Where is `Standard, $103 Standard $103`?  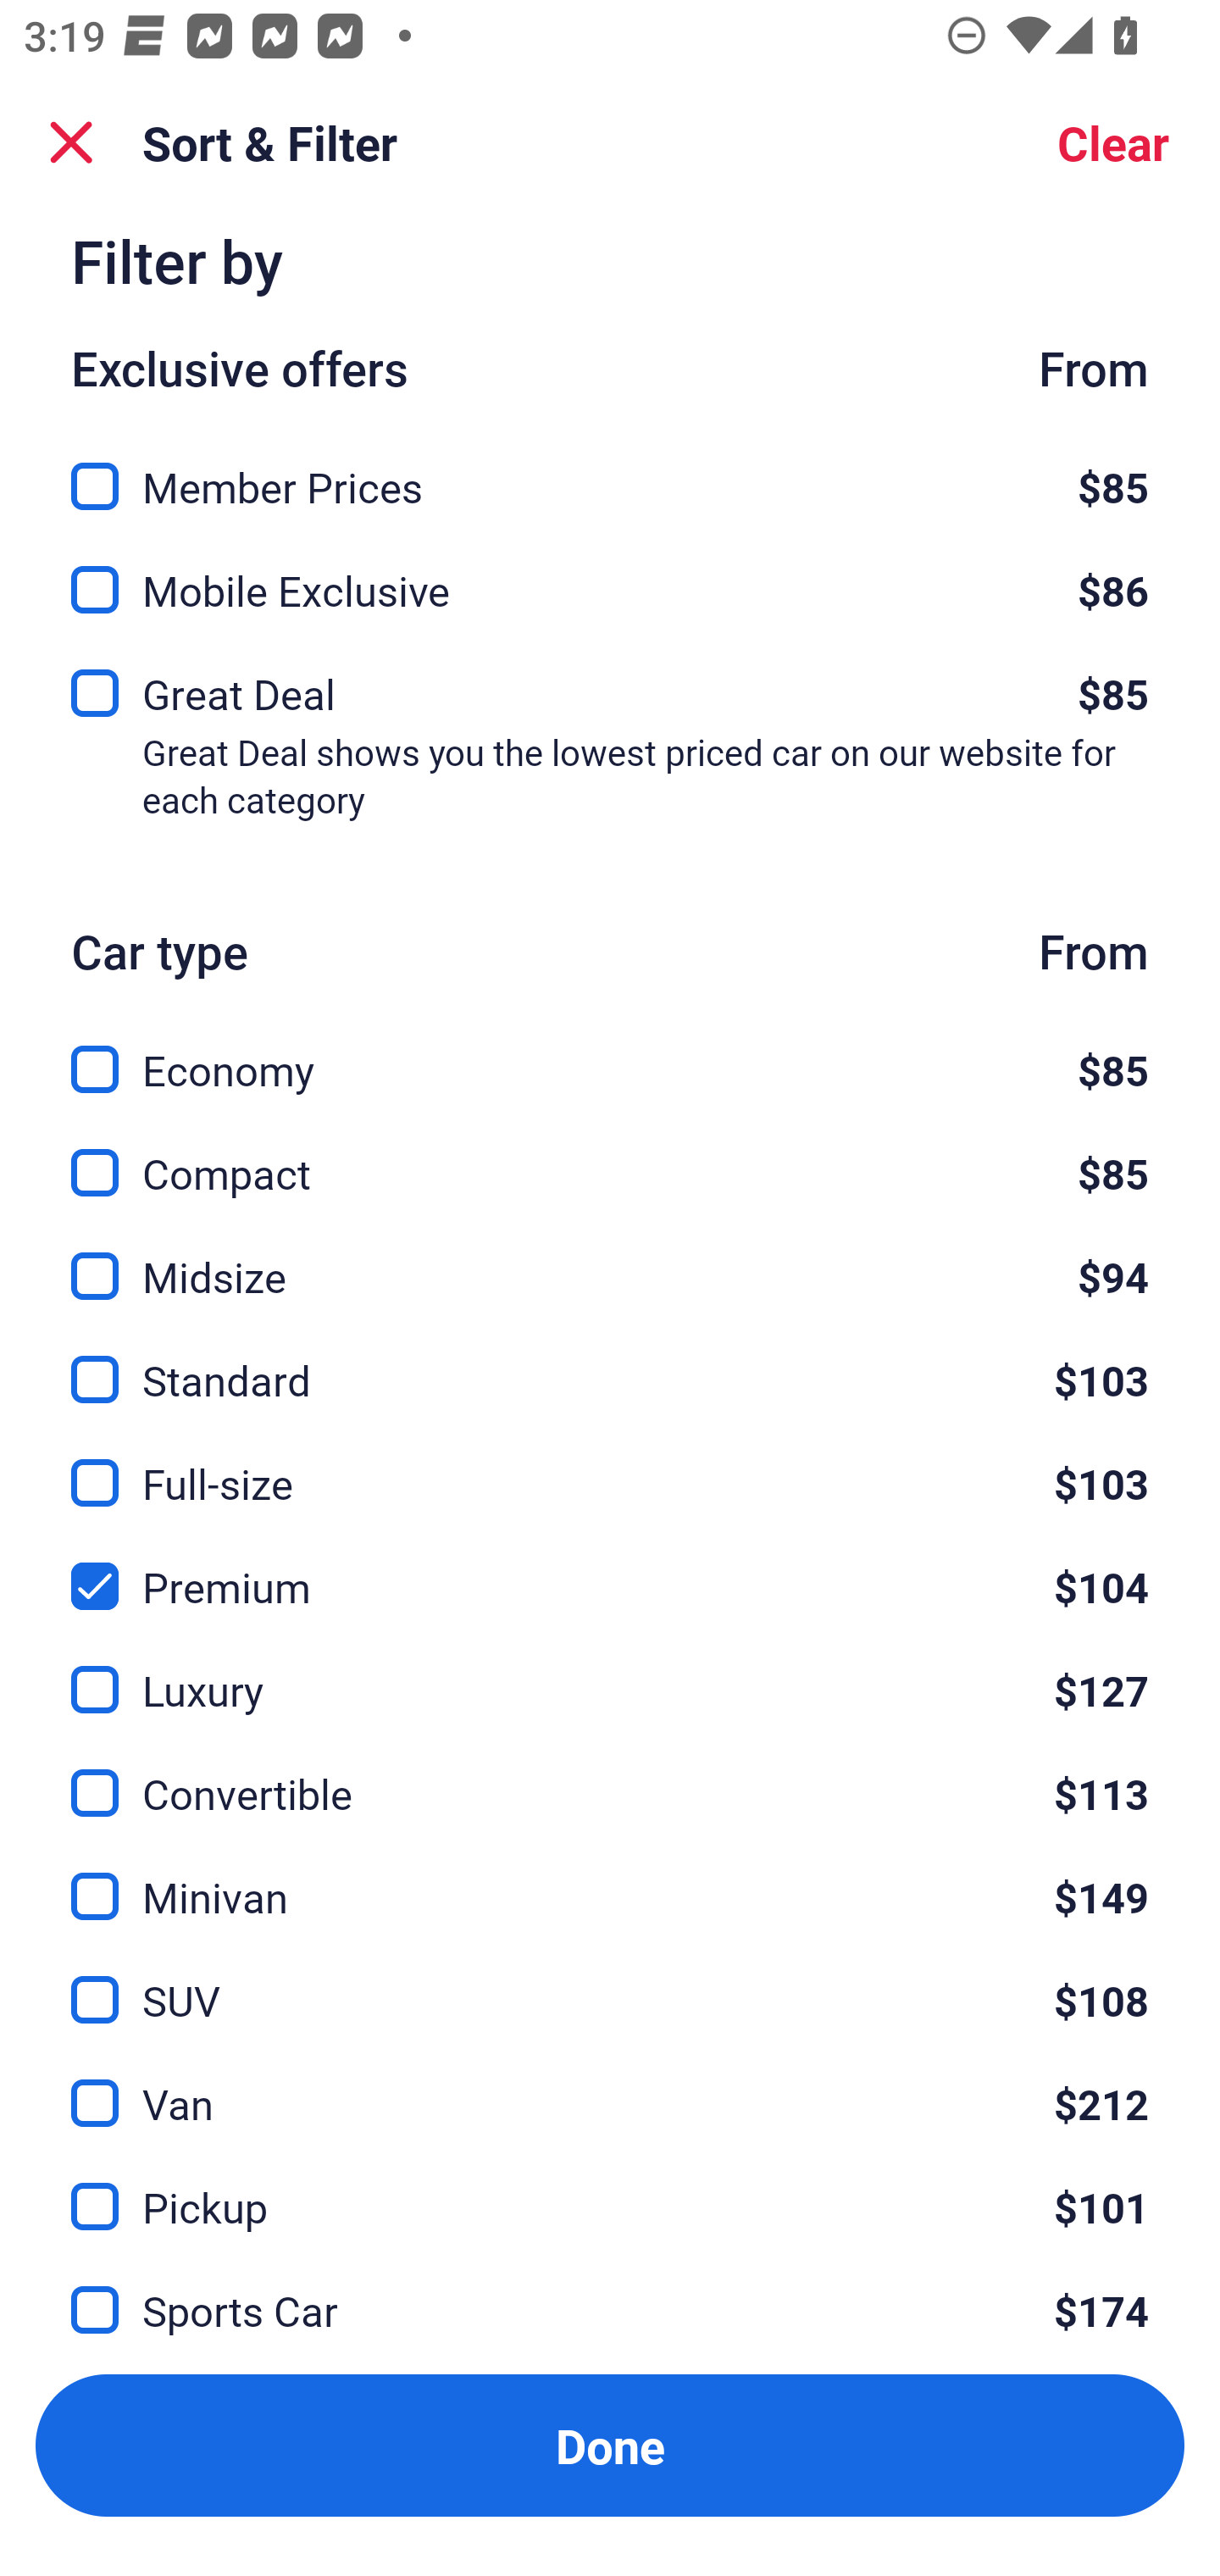 Standard, $103 Standard $103 is located at coordinates (610, 1359).